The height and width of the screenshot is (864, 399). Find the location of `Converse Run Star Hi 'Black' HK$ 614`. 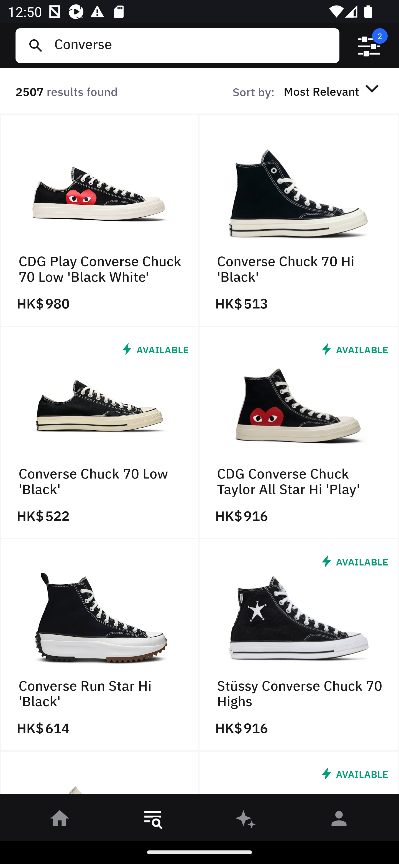

Converse Run Star Hi 'Black' HK$ 614 is located at coordinates (100, 645).